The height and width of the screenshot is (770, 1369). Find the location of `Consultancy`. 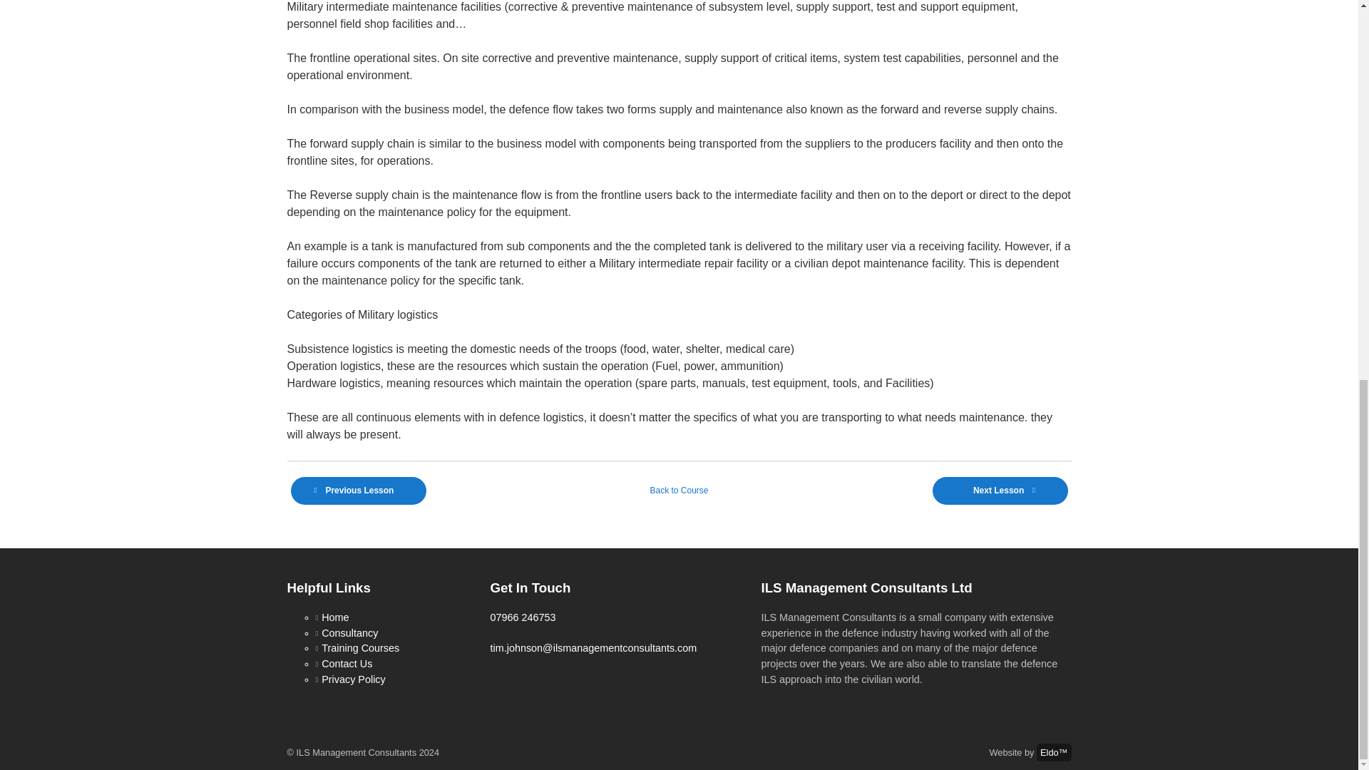

Consultancy is located at coordinates (349, 633).